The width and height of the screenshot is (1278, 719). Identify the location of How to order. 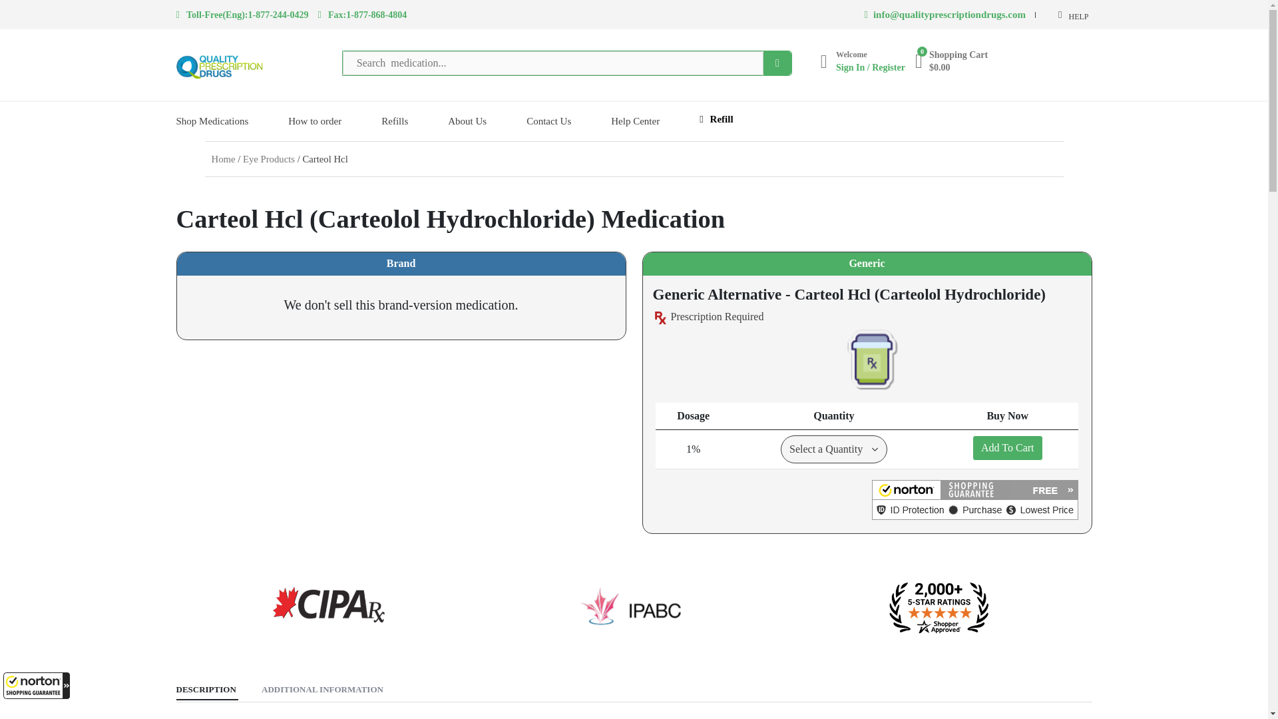
(314, 121).